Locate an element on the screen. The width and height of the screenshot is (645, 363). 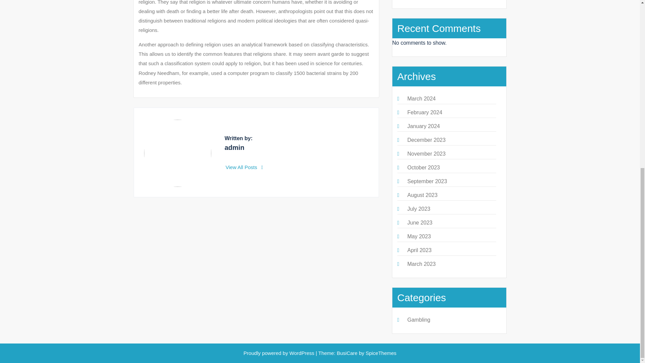
May 2023 is located at coordinates (419, 236).